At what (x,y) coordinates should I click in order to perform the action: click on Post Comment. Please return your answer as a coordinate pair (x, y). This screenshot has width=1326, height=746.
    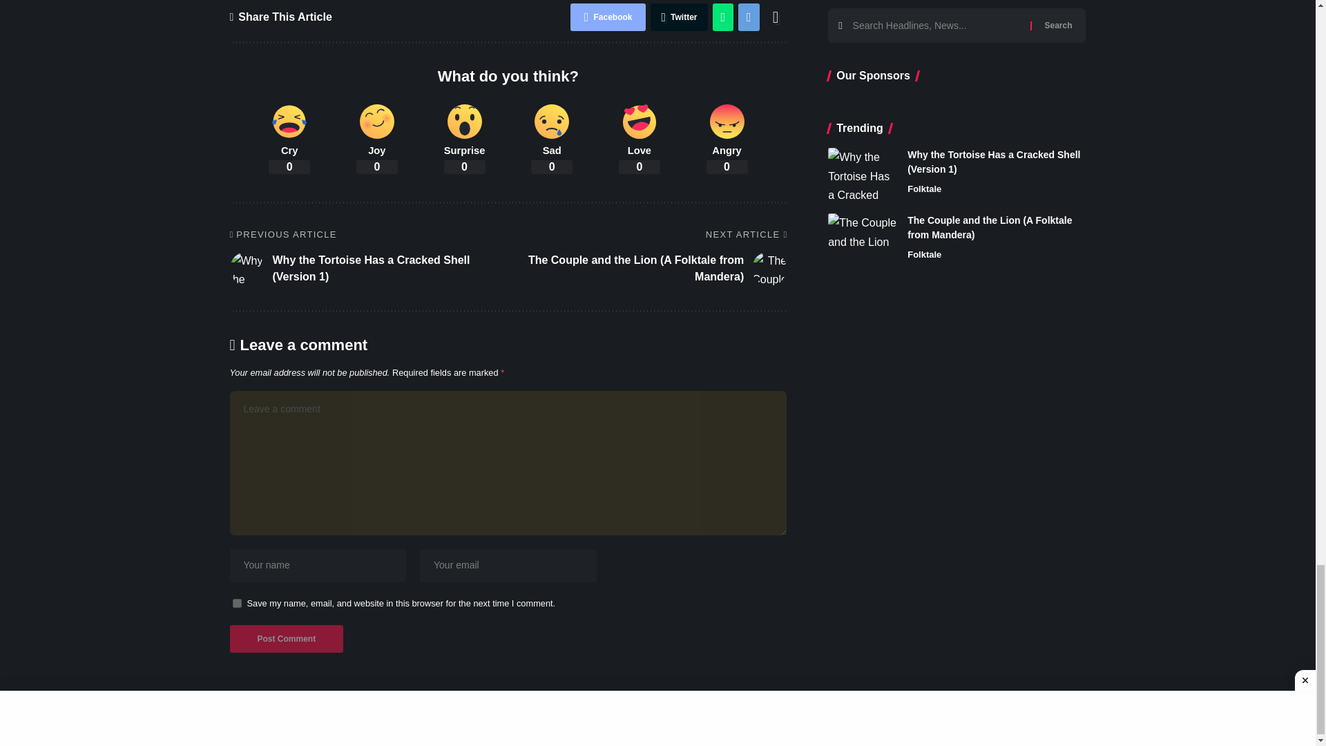
    Looking at the image, I should click on (286, 639).